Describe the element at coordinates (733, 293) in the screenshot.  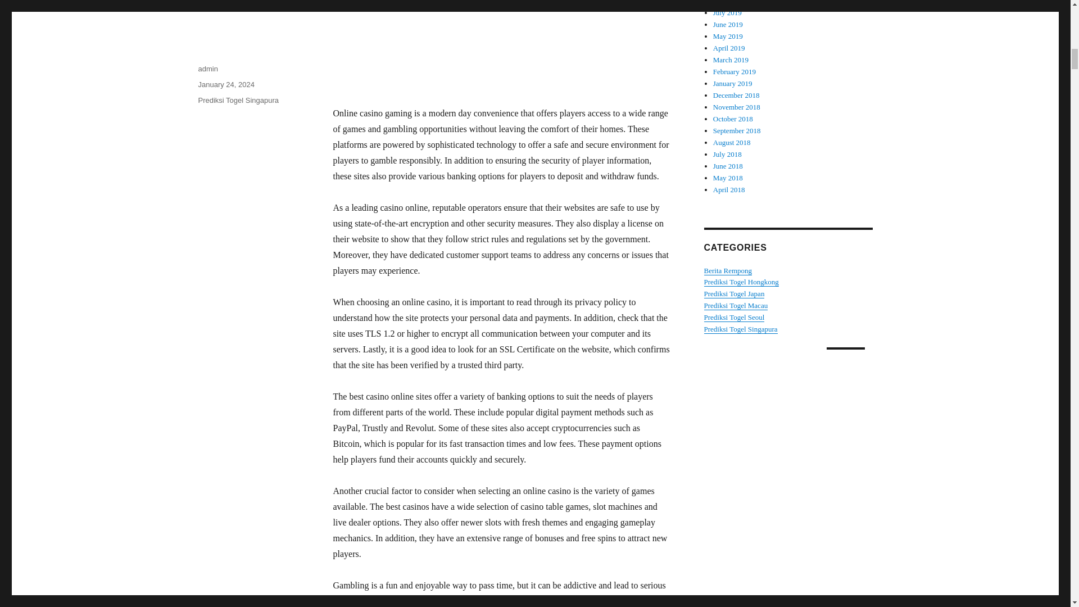
I see `Prediksi Togel Japan` at that location.